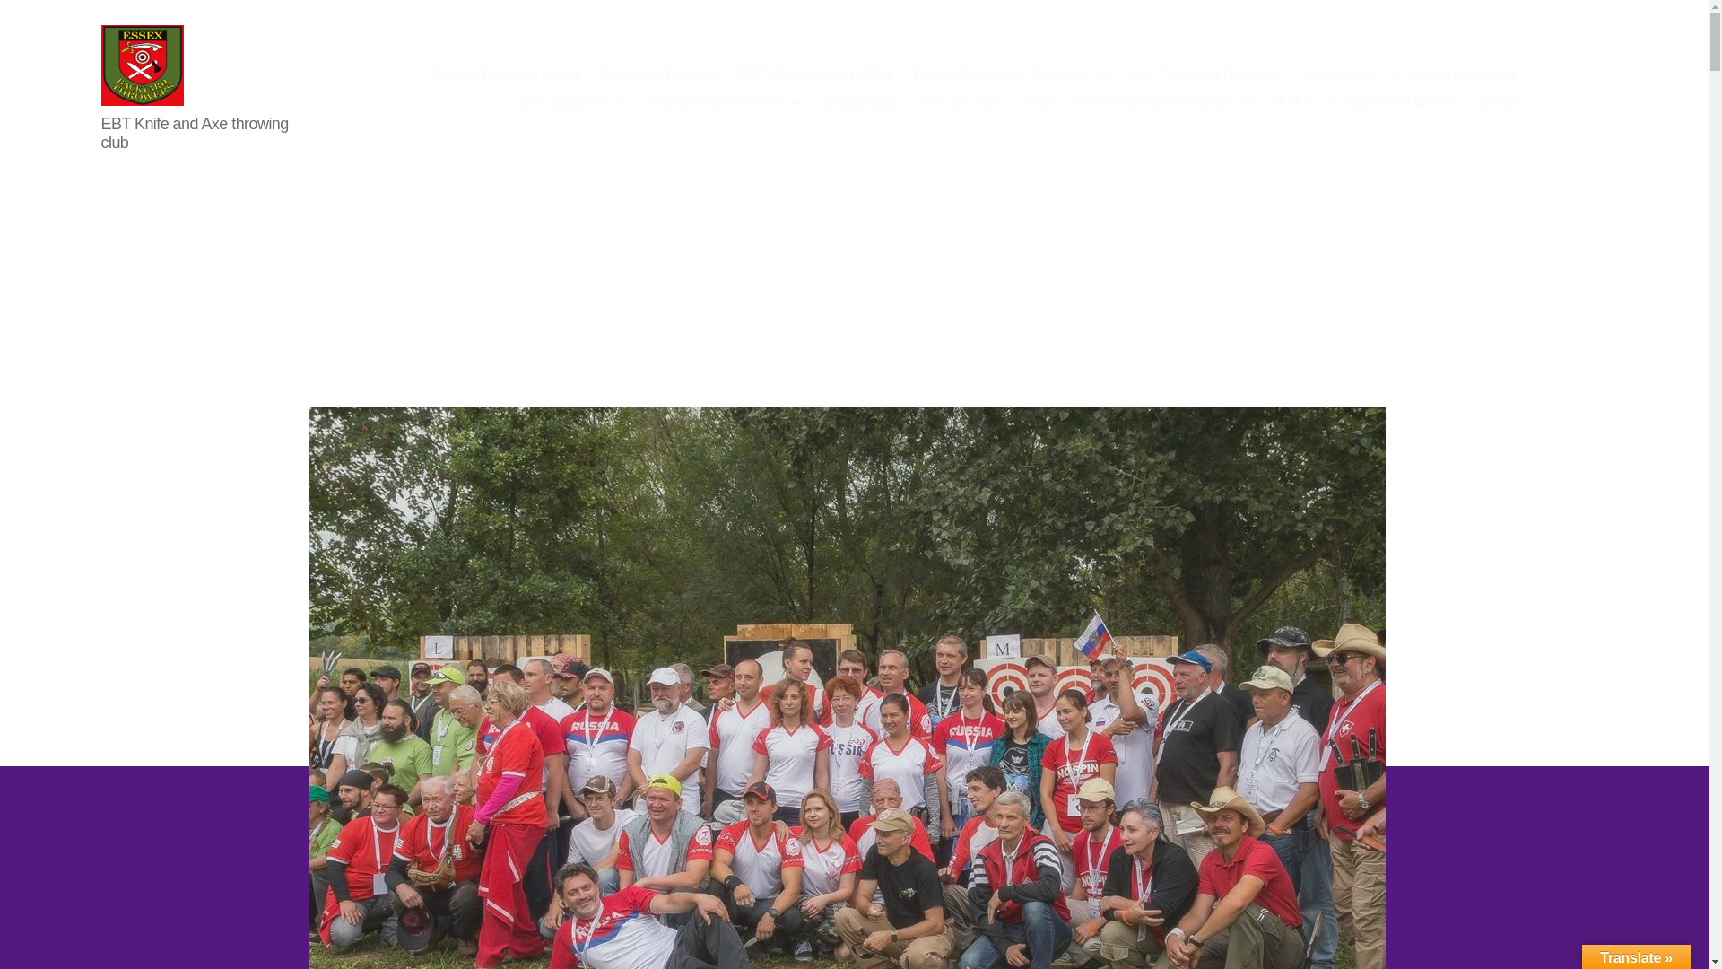  Describe the element at coordinates (1336, 75) in the screenshot. I see `Instructors` at that location.